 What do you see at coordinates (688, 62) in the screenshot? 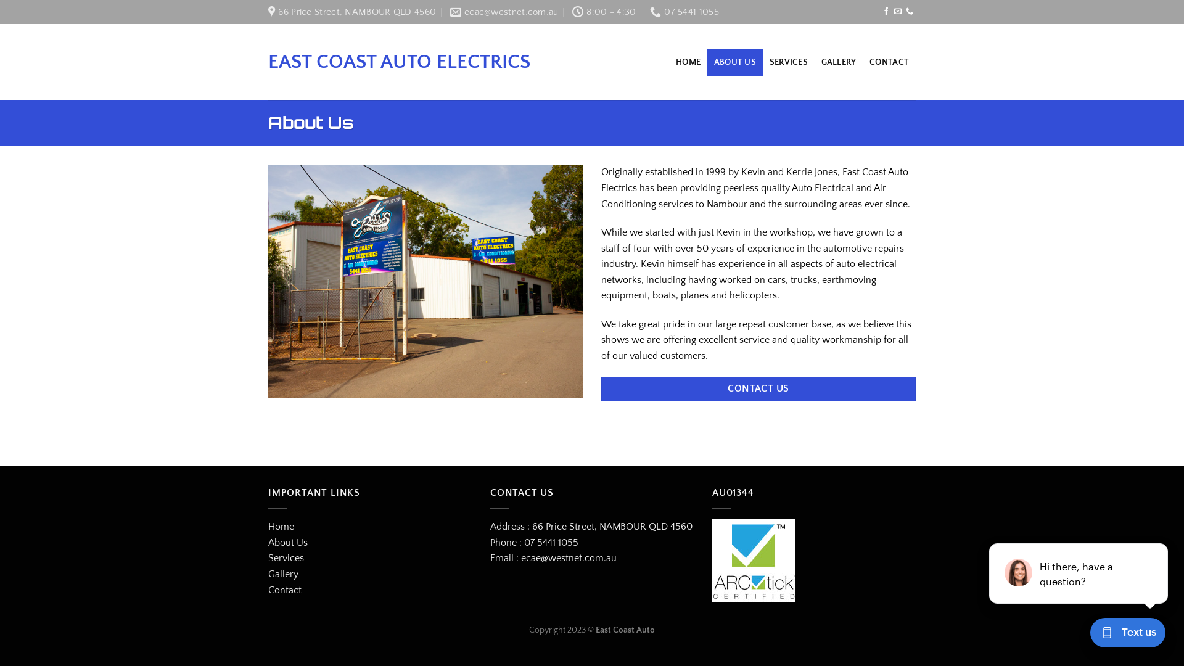
I see `HOME` at bounding box center [688, 62].